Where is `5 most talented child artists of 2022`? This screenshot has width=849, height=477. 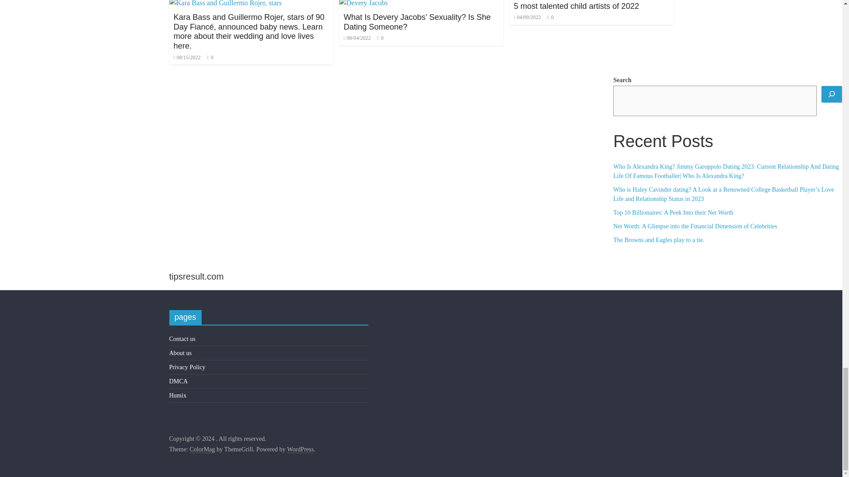 5 most talented child artists of 2022 is located at coordinates (576, 6).